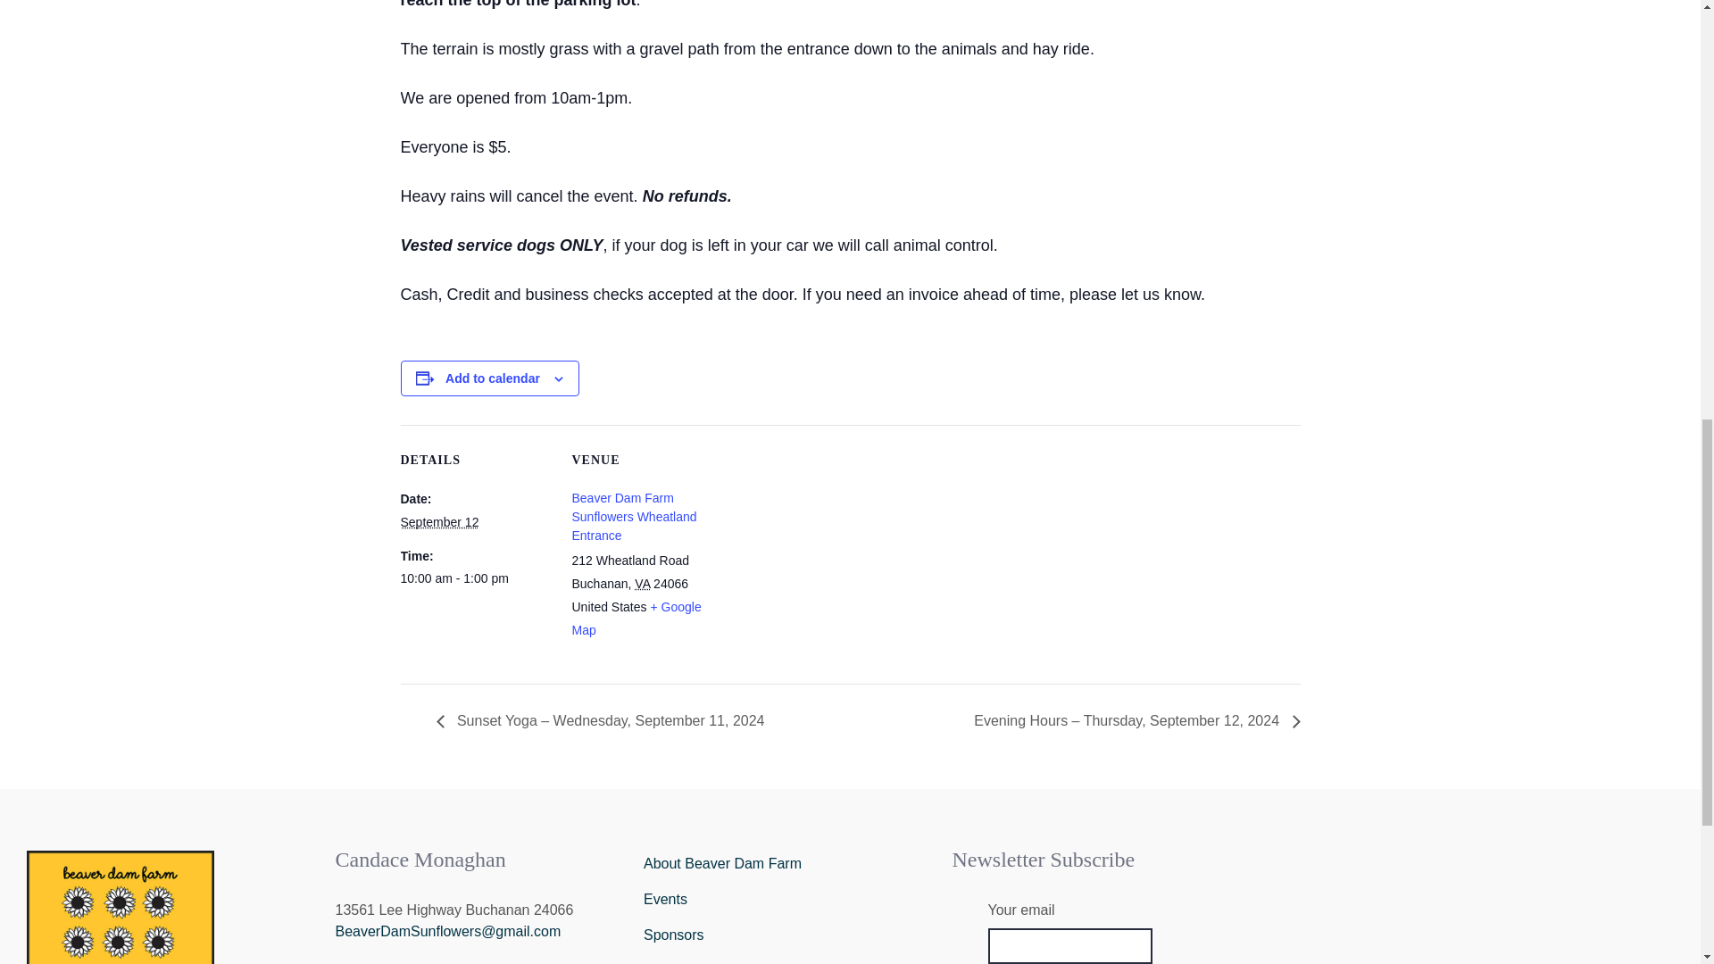 The image size is (1714, 964). Describe the element at coordinates (641, 584) in the screenshot. I see `Virginia` at that location.